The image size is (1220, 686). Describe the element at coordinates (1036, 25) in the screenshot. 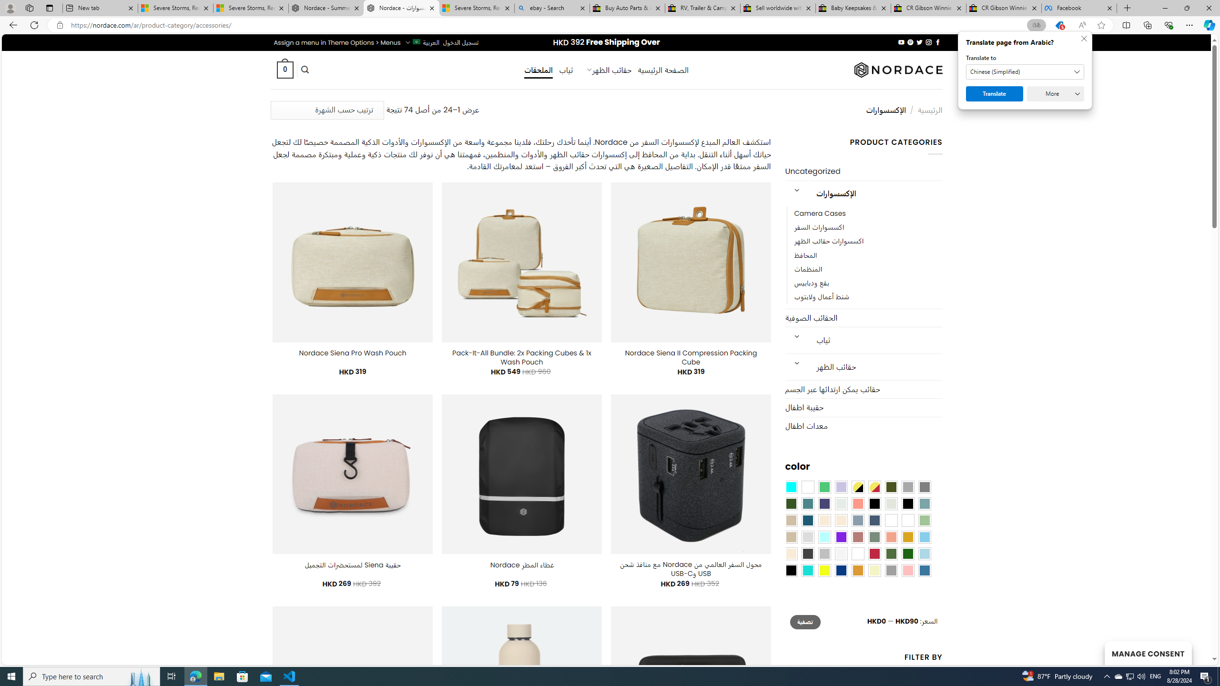

I see `Show translate options` at that location.